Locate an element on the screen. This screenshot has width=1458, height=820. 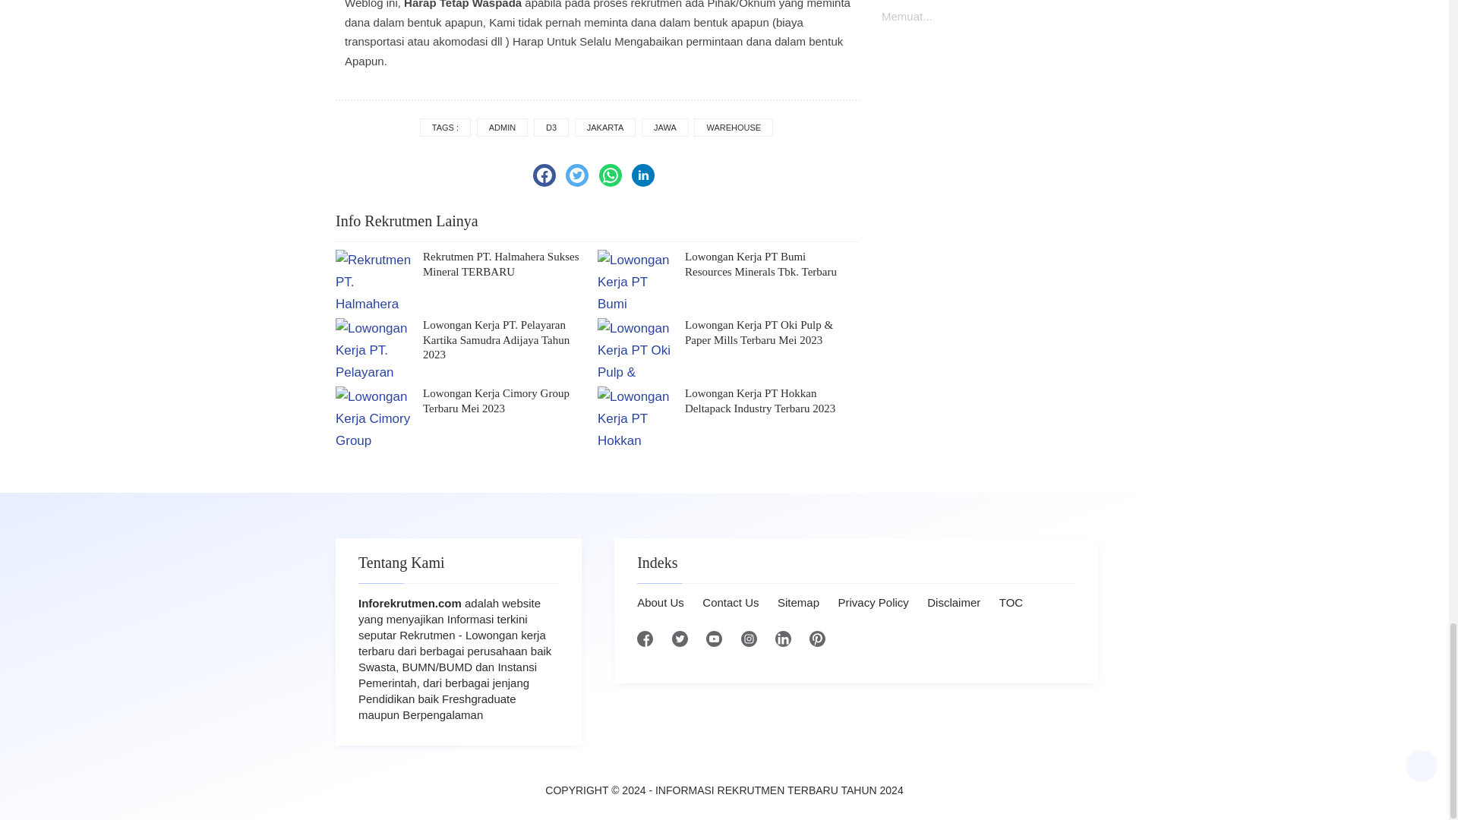
WAREHOUSE is located at coordinates (733, 128).